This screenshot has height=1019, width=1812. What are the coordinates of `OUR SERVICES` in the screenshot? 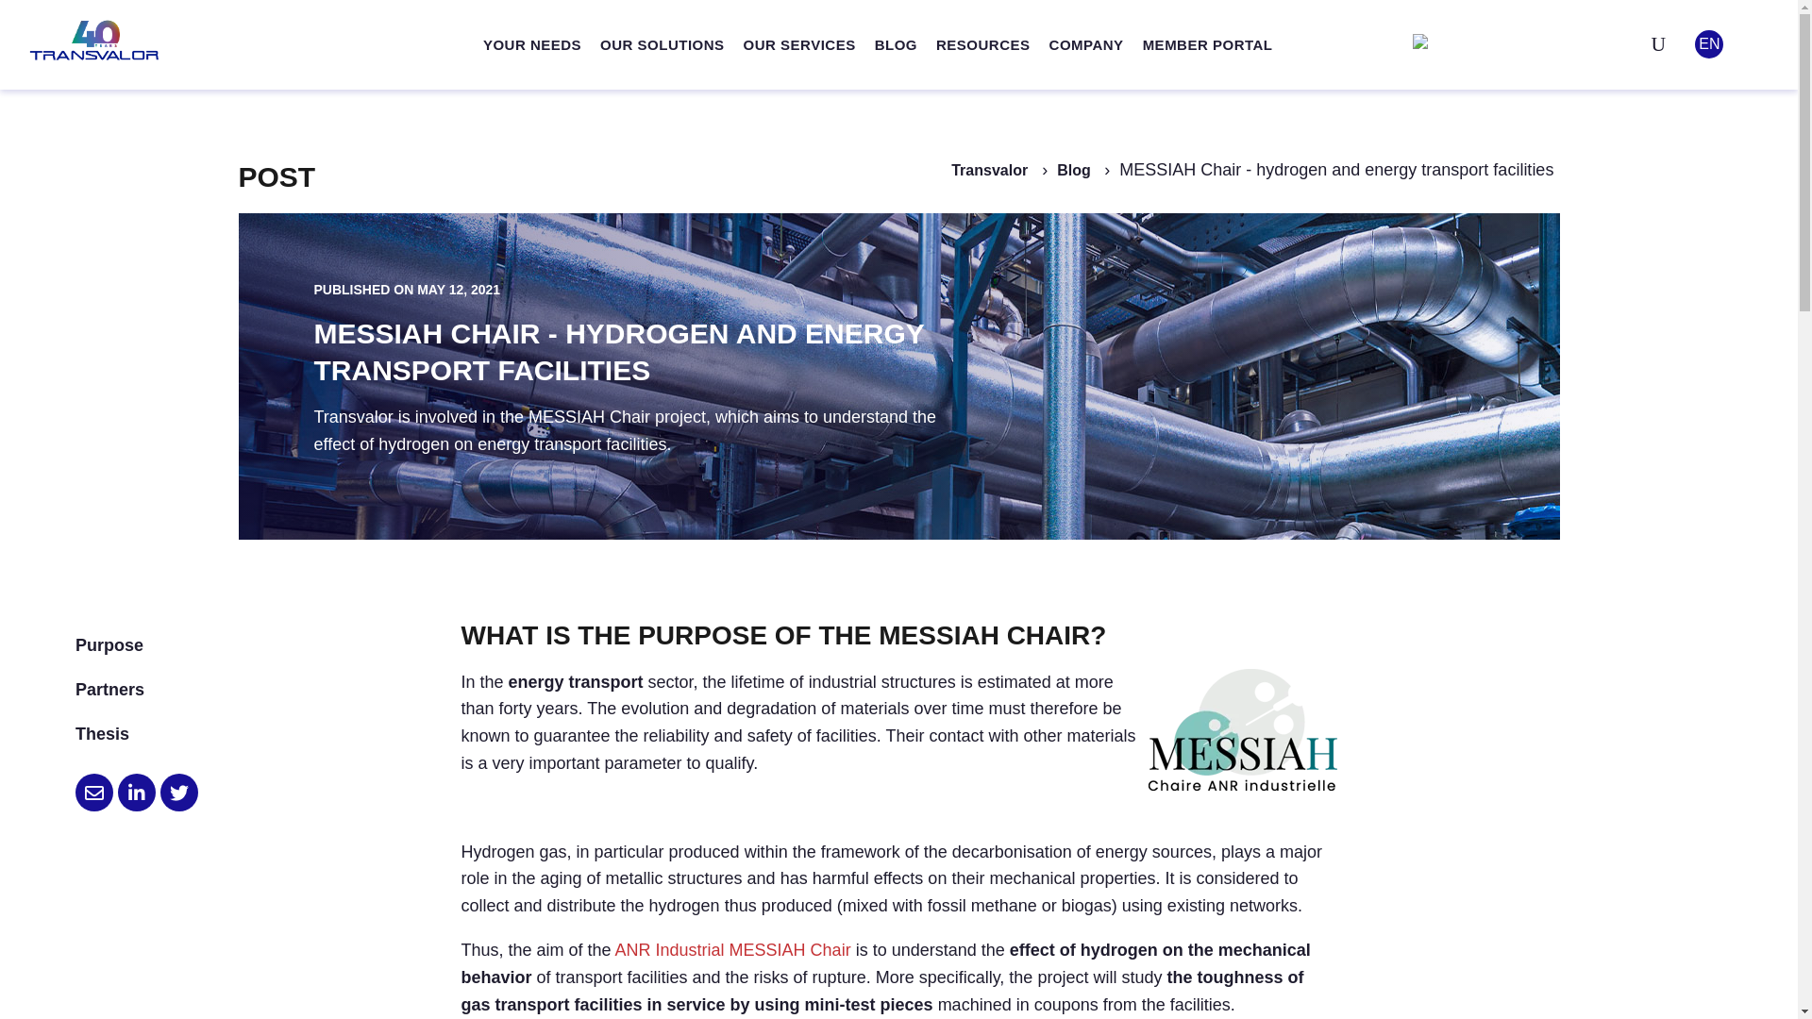 It's located at (799, 44).